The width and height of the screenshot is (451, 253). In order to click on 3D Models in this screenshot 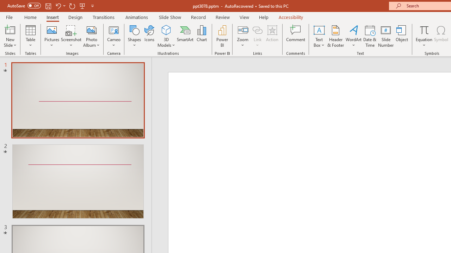, I will do `click(166, 30)`.